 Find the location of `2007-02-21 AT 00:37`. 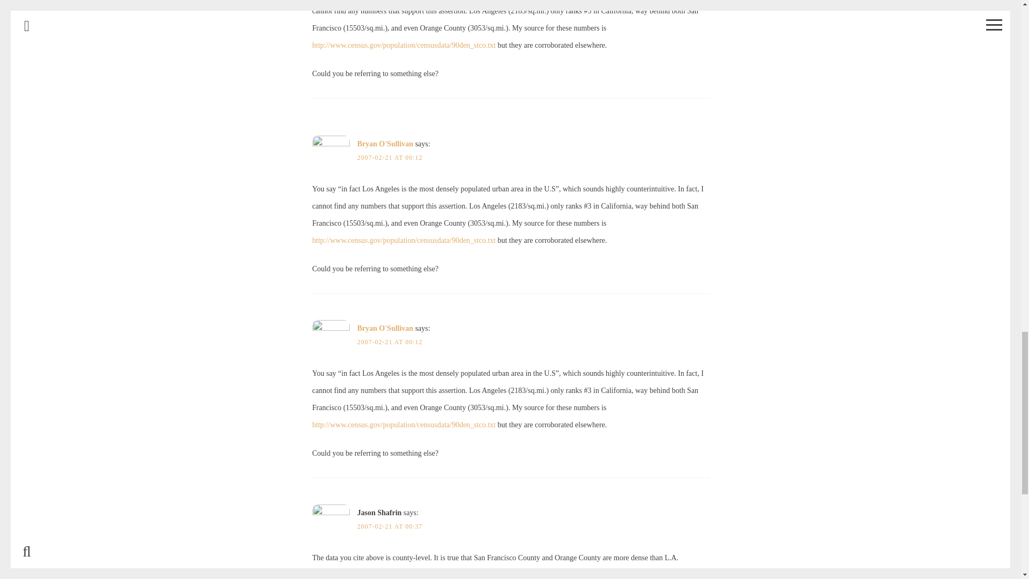

2007-02-21 AT 00:37 is located at coordinates (389, 526).